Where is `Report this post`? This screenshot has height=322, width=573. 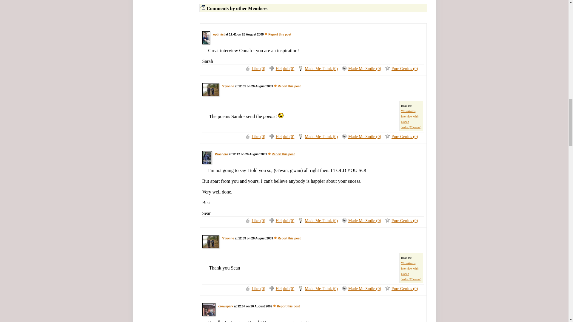
Report this post is located at coordinates (279, 34).